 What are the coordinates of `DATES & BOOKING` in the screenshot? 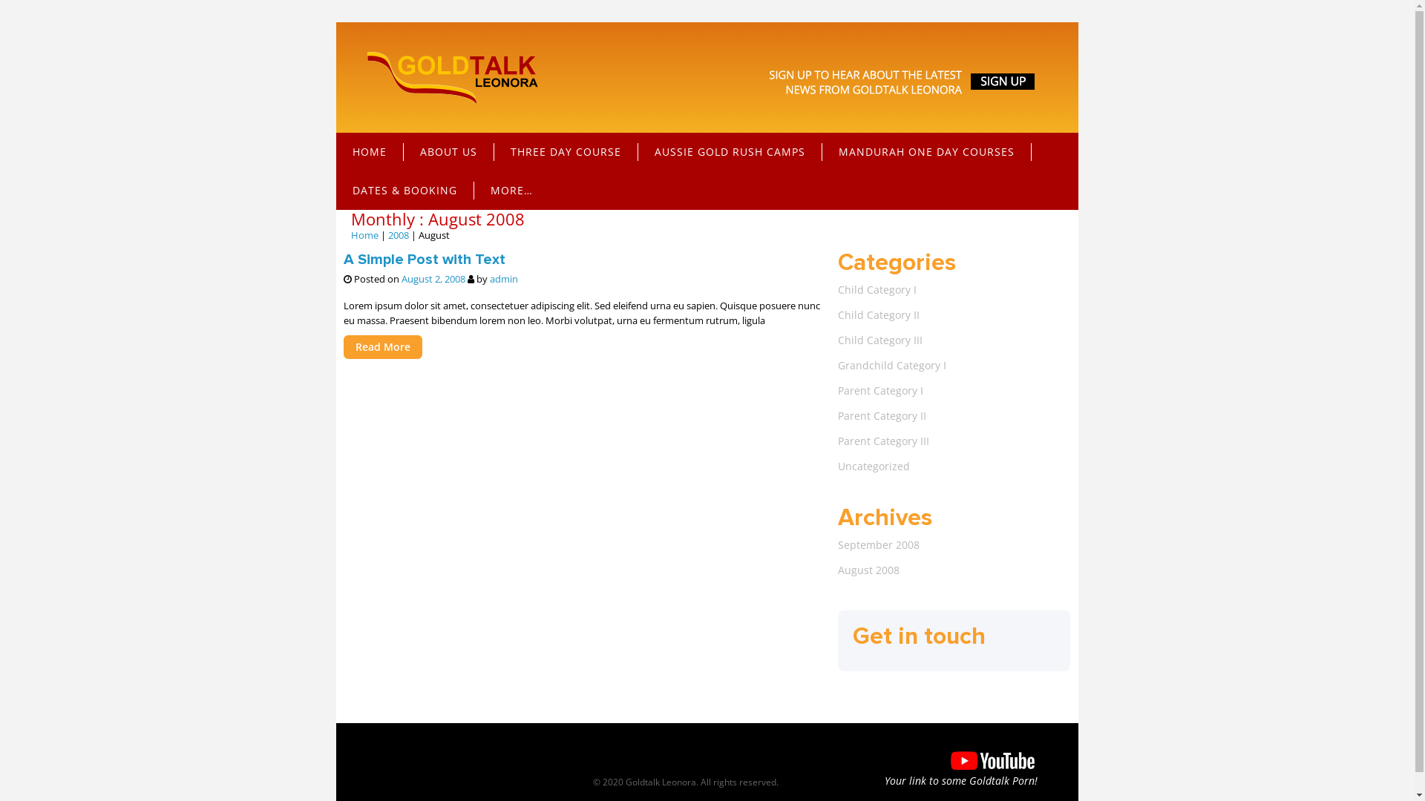 It's located at (404, 191).